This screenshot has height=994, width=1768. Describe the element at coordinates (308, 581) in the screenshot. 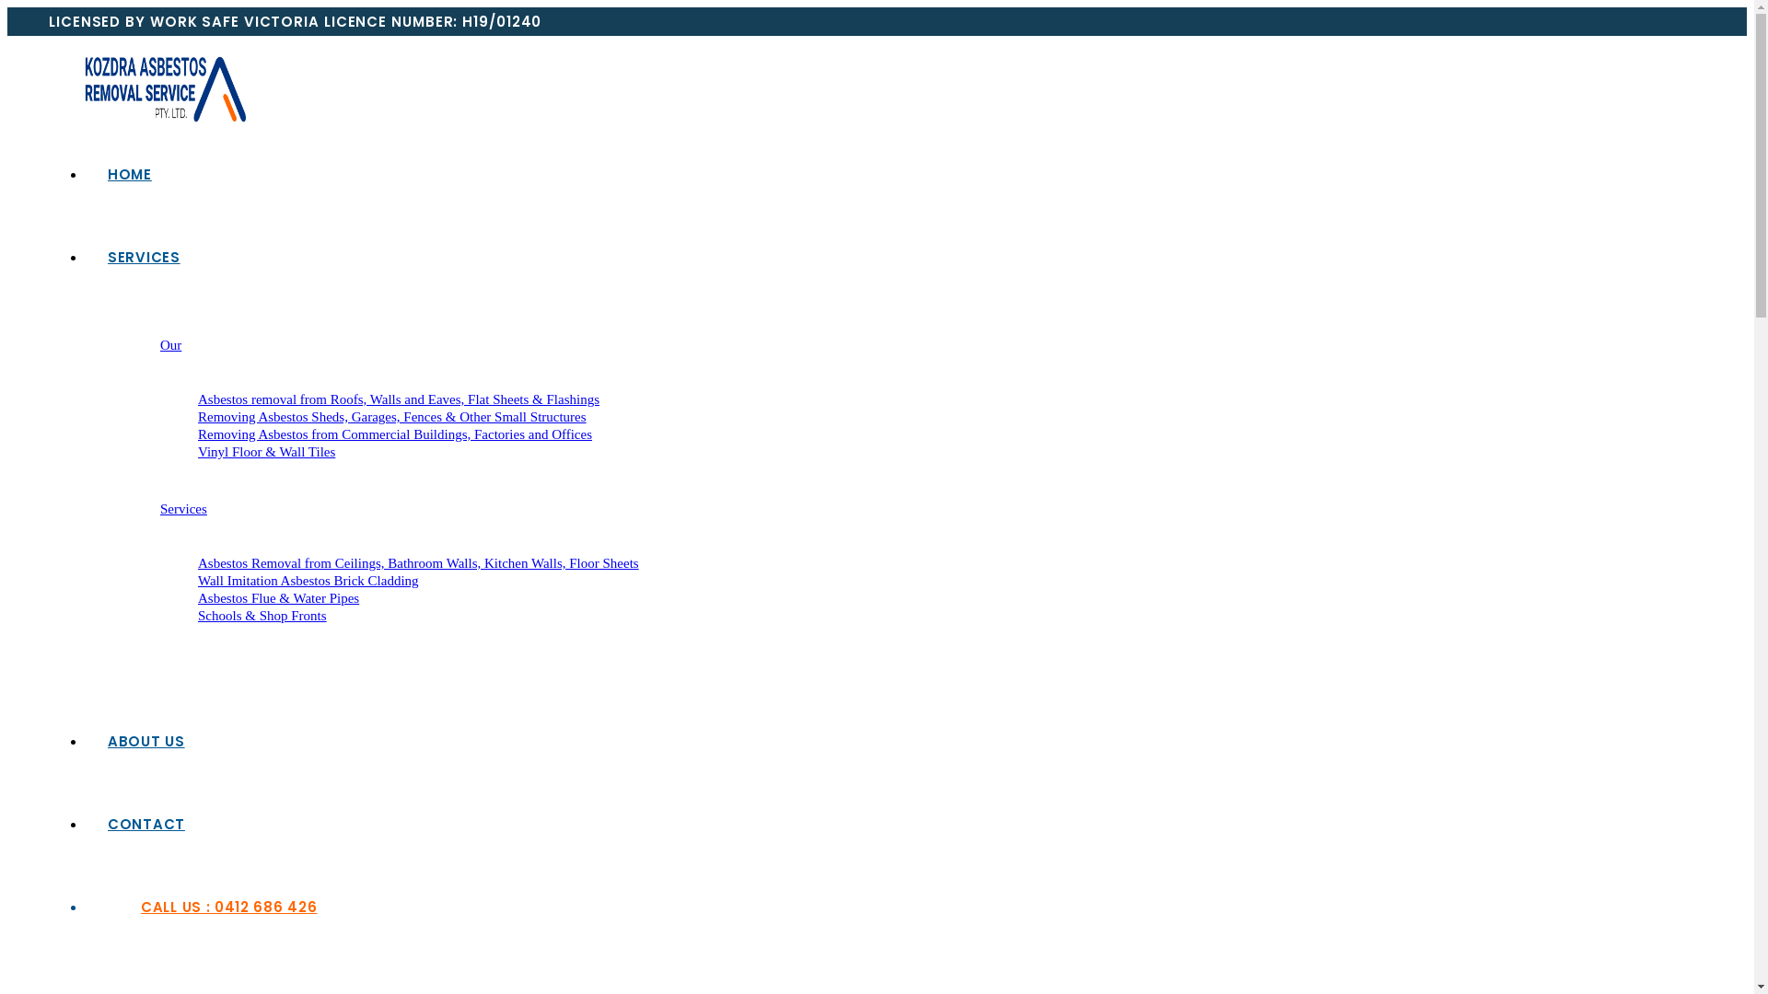

I see `Wall Imitation Asbestos Brick Cladding` at that location.